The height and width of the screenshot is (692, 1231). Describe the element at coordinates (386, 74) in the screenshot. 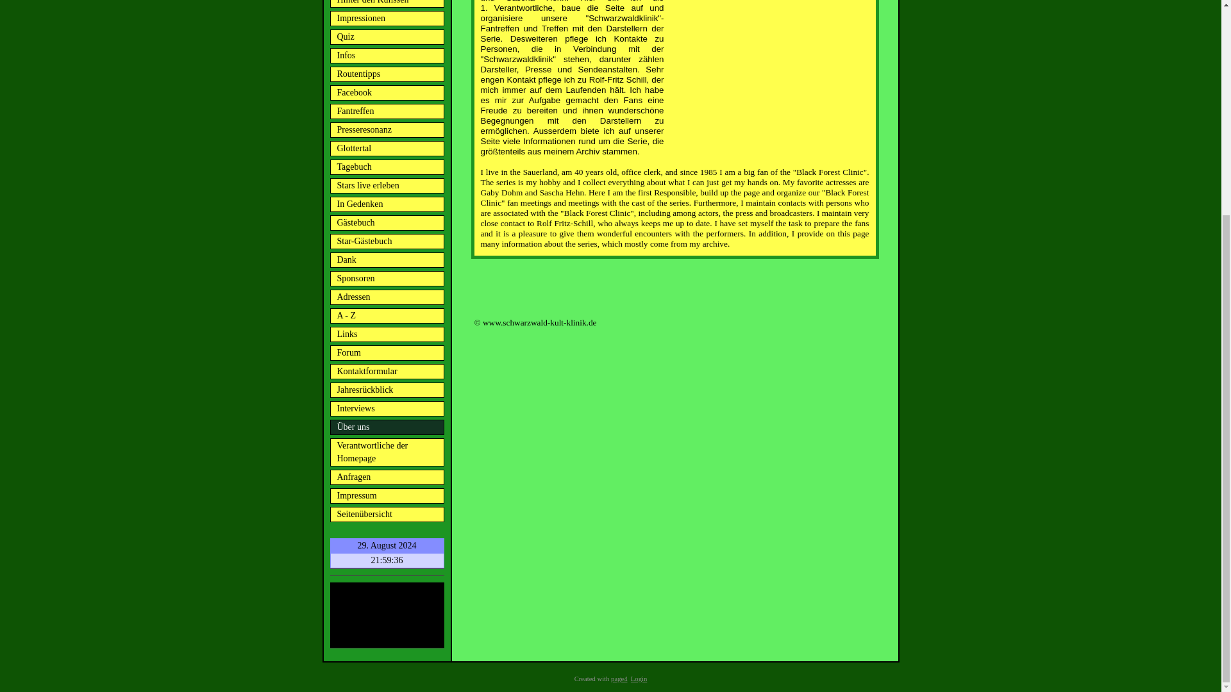

I see `Routentipps` at that location.